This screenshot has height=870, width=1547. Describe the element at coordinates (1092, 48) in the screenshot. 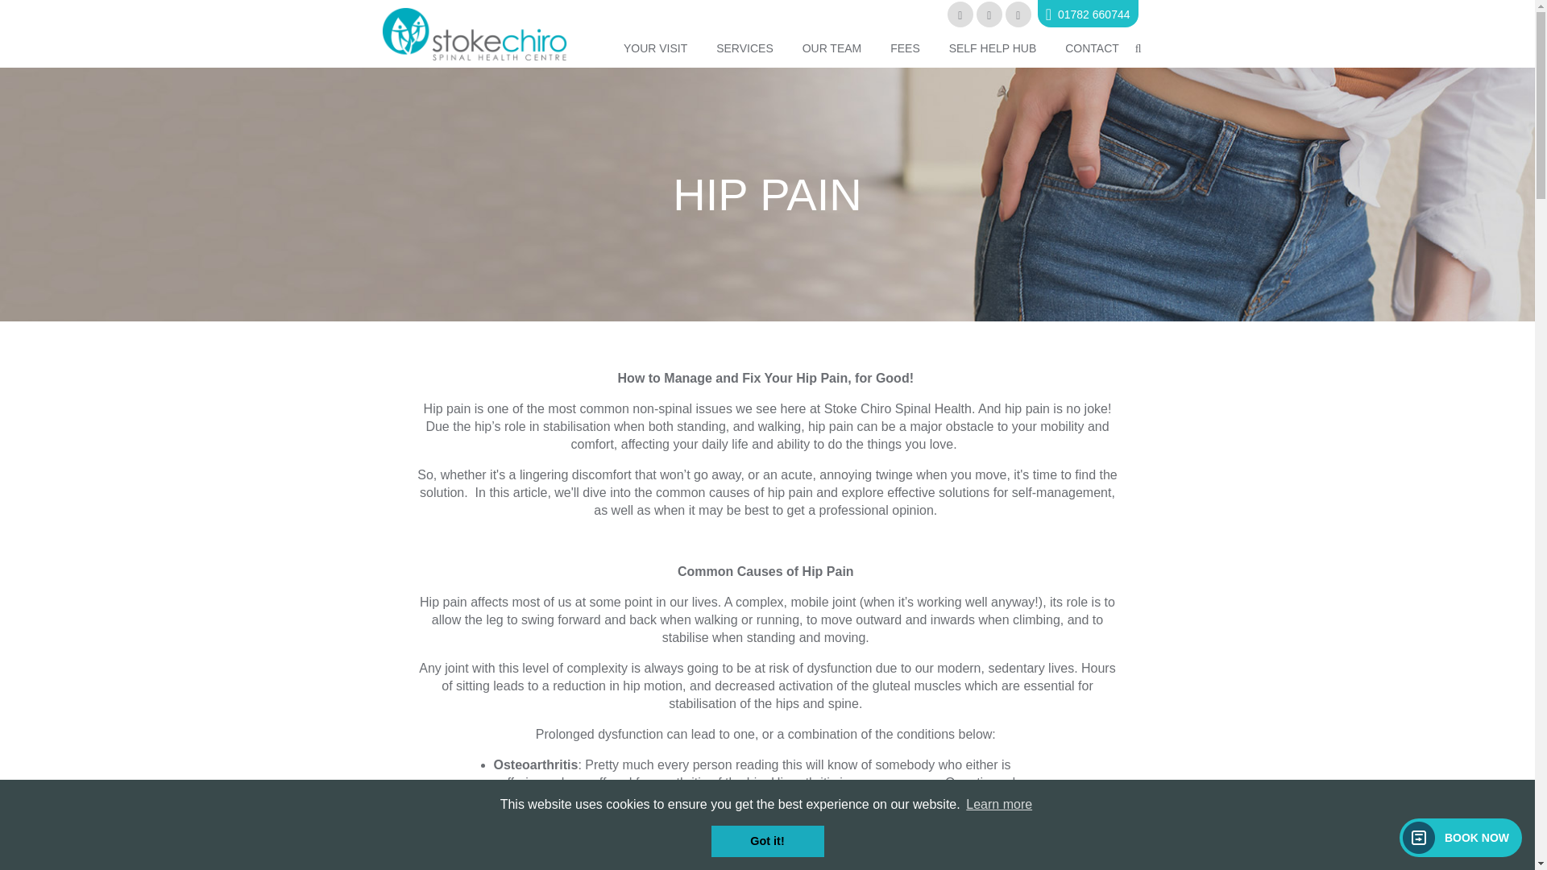

I see `CONTACT` at that location.